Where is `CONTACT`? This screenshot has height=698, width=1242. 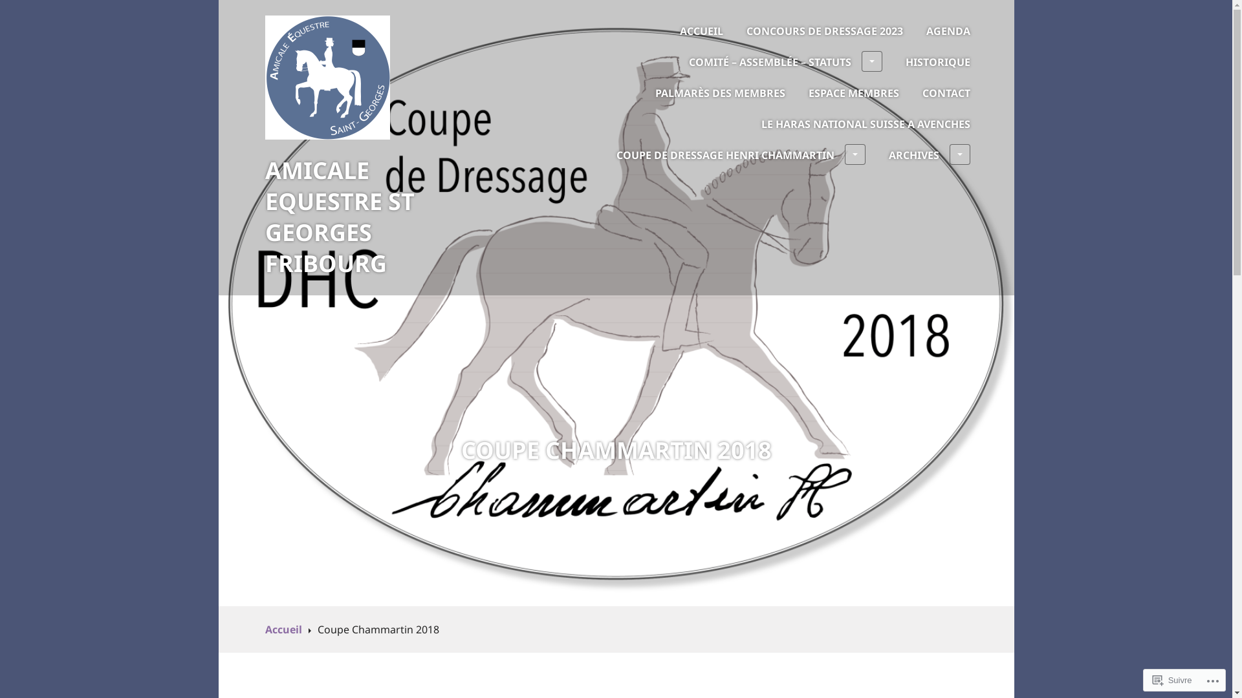
CONTACT is located at coordinates (946, 93).